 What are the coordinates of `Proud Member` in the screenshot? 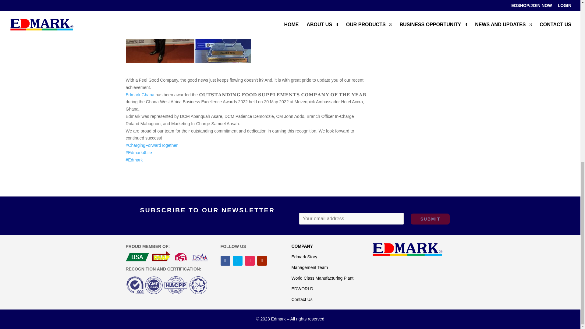 It's located at (166, 256).